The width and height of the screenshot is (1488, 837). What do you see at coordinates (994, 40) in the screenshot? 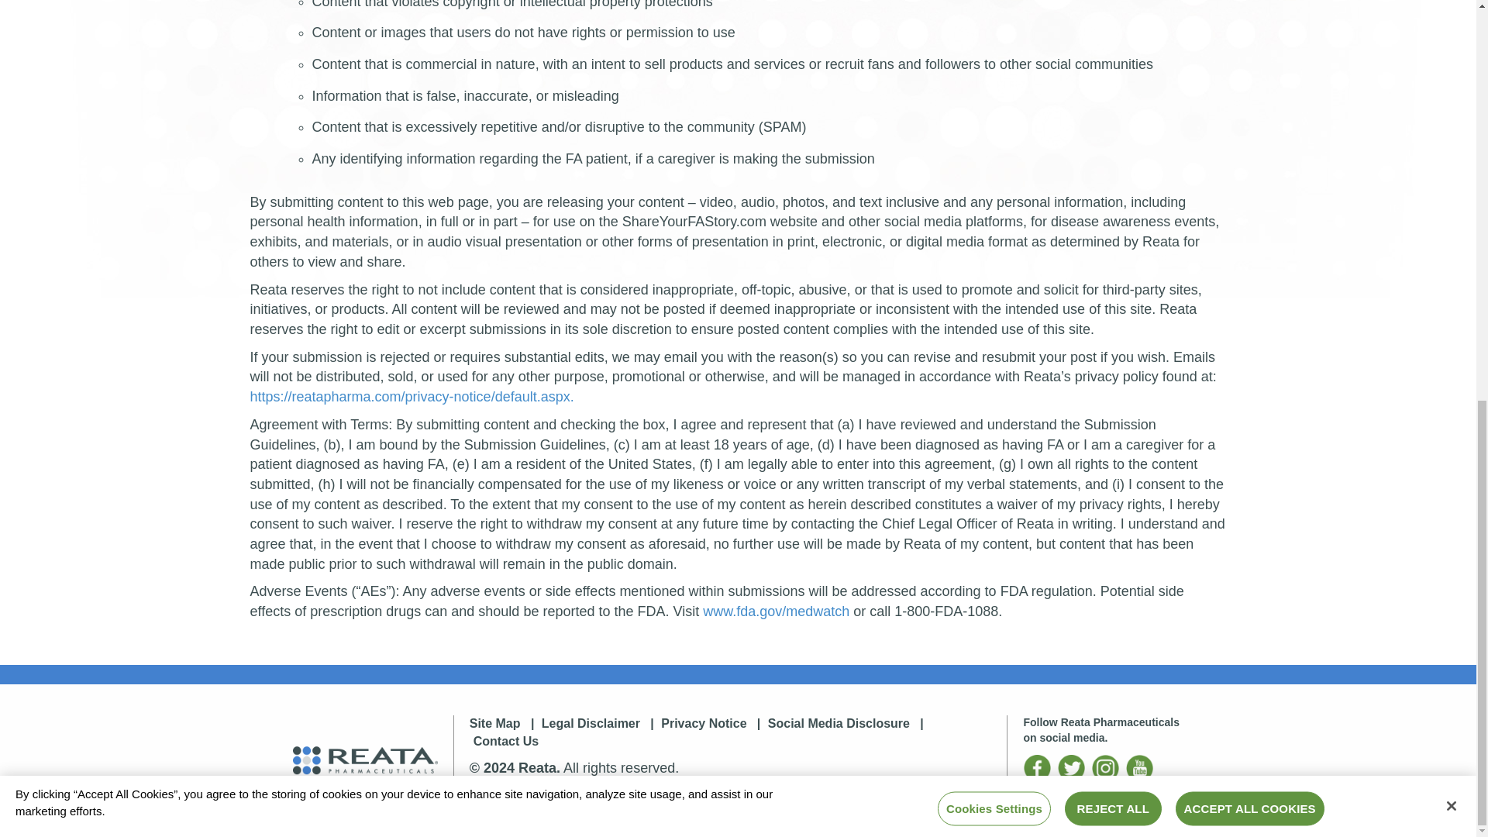
I see `Cookies Settings` at bounding box center [994, 40].